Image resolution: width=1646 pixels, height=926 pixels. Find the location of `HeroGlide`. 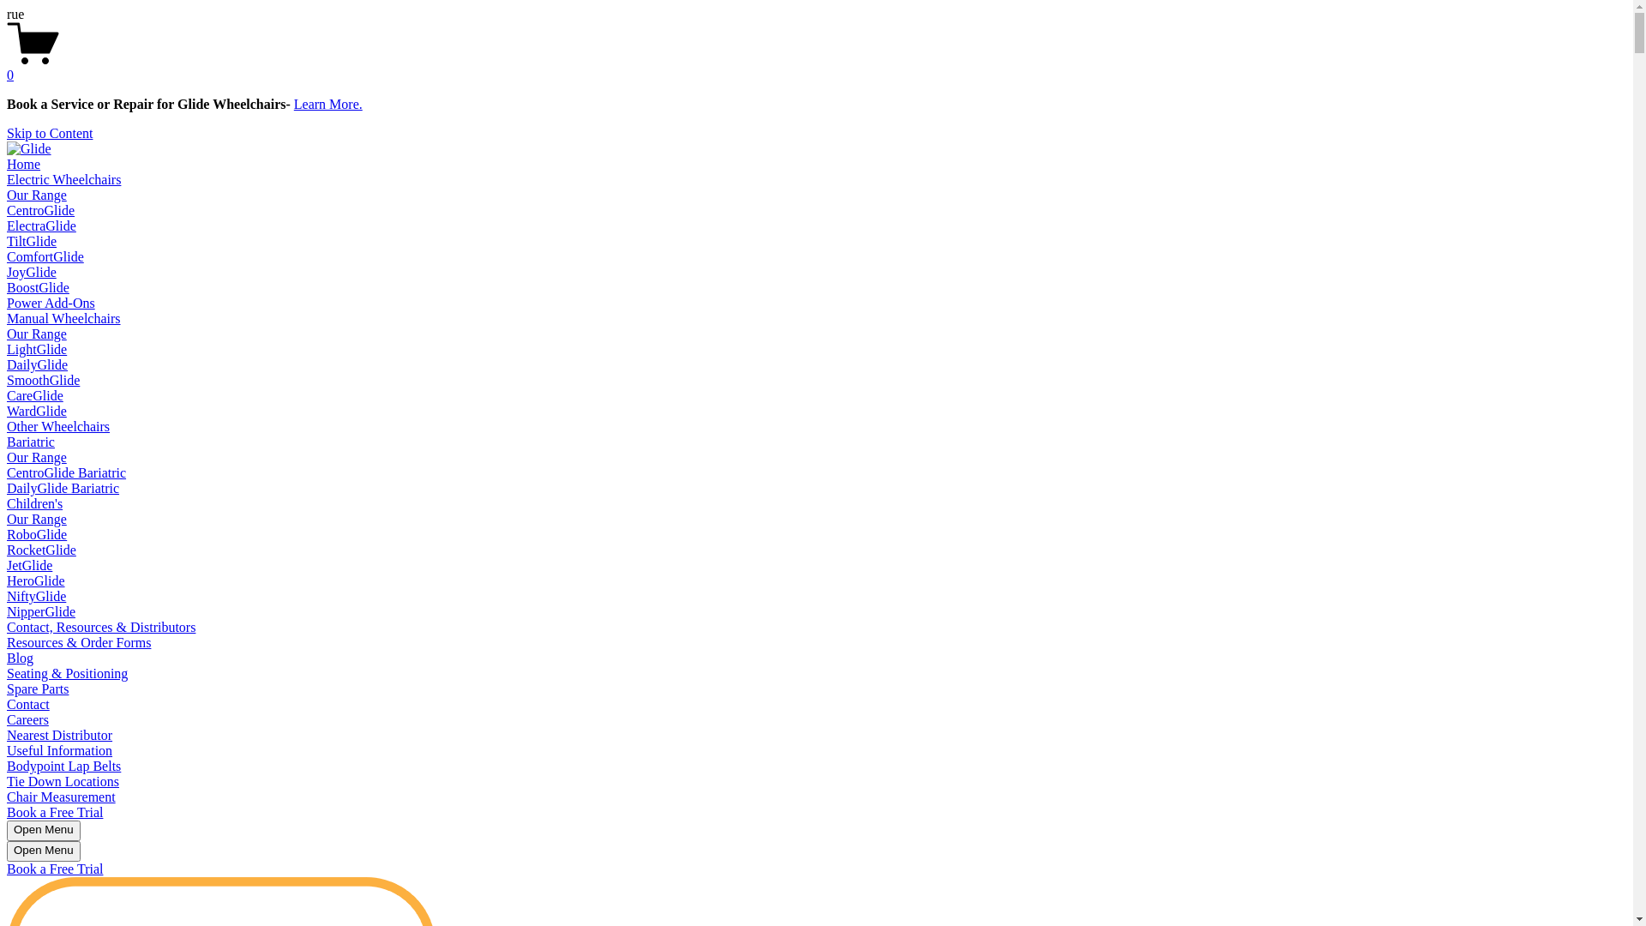

HeroGlide is located at coordinates (36, 581).